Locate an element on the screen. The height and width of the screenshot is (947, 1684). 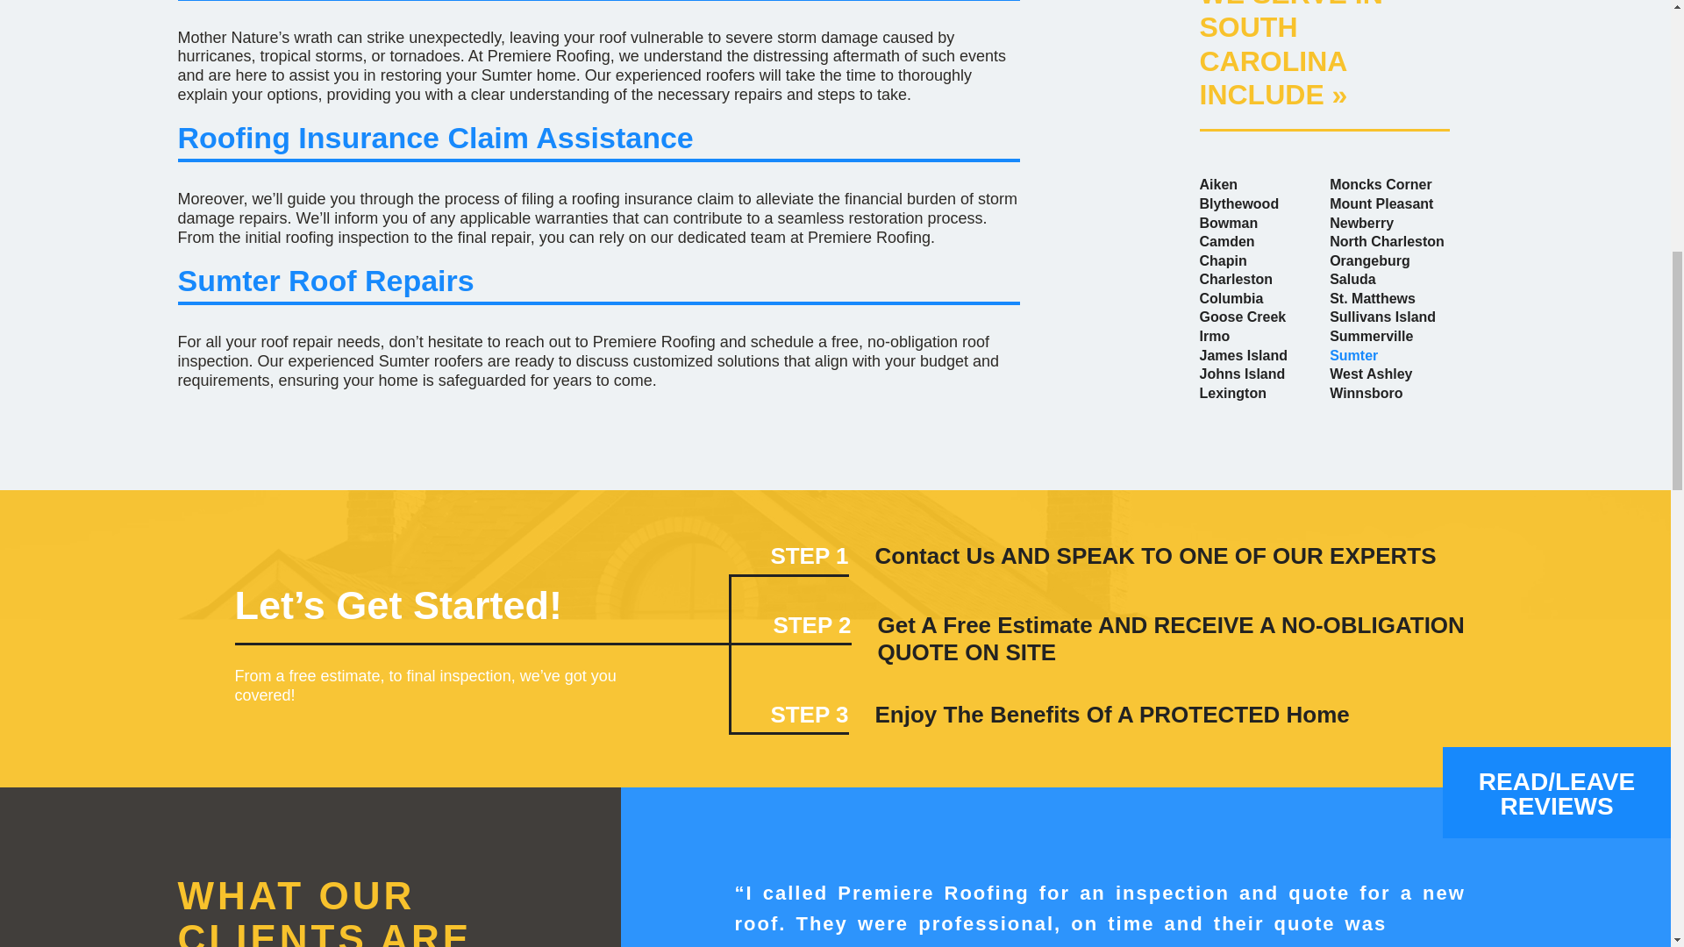
Blythewood is located at coordinates (1239, 203).